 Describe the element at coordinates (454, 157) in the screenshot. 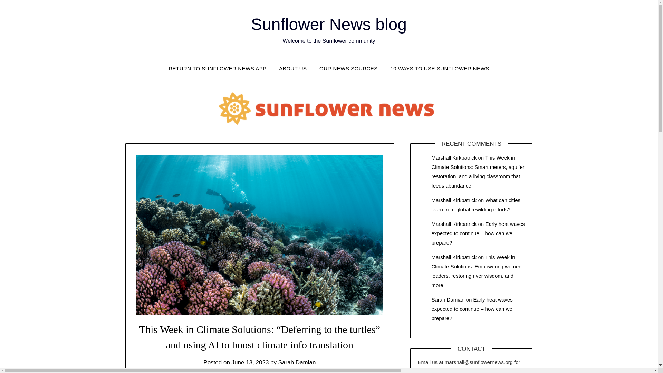

I see `Marshall Kirkpatrick` at that location.